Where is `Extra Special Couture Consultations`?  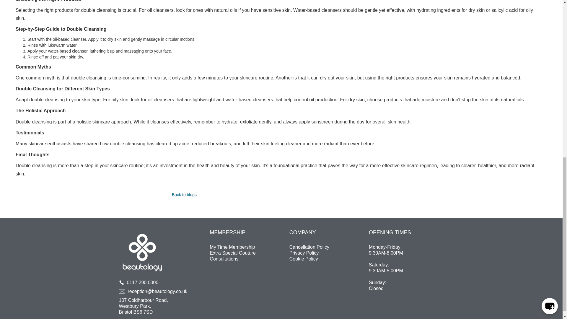
Extra Special Couture Consultations is located at coordinates (247, 256).